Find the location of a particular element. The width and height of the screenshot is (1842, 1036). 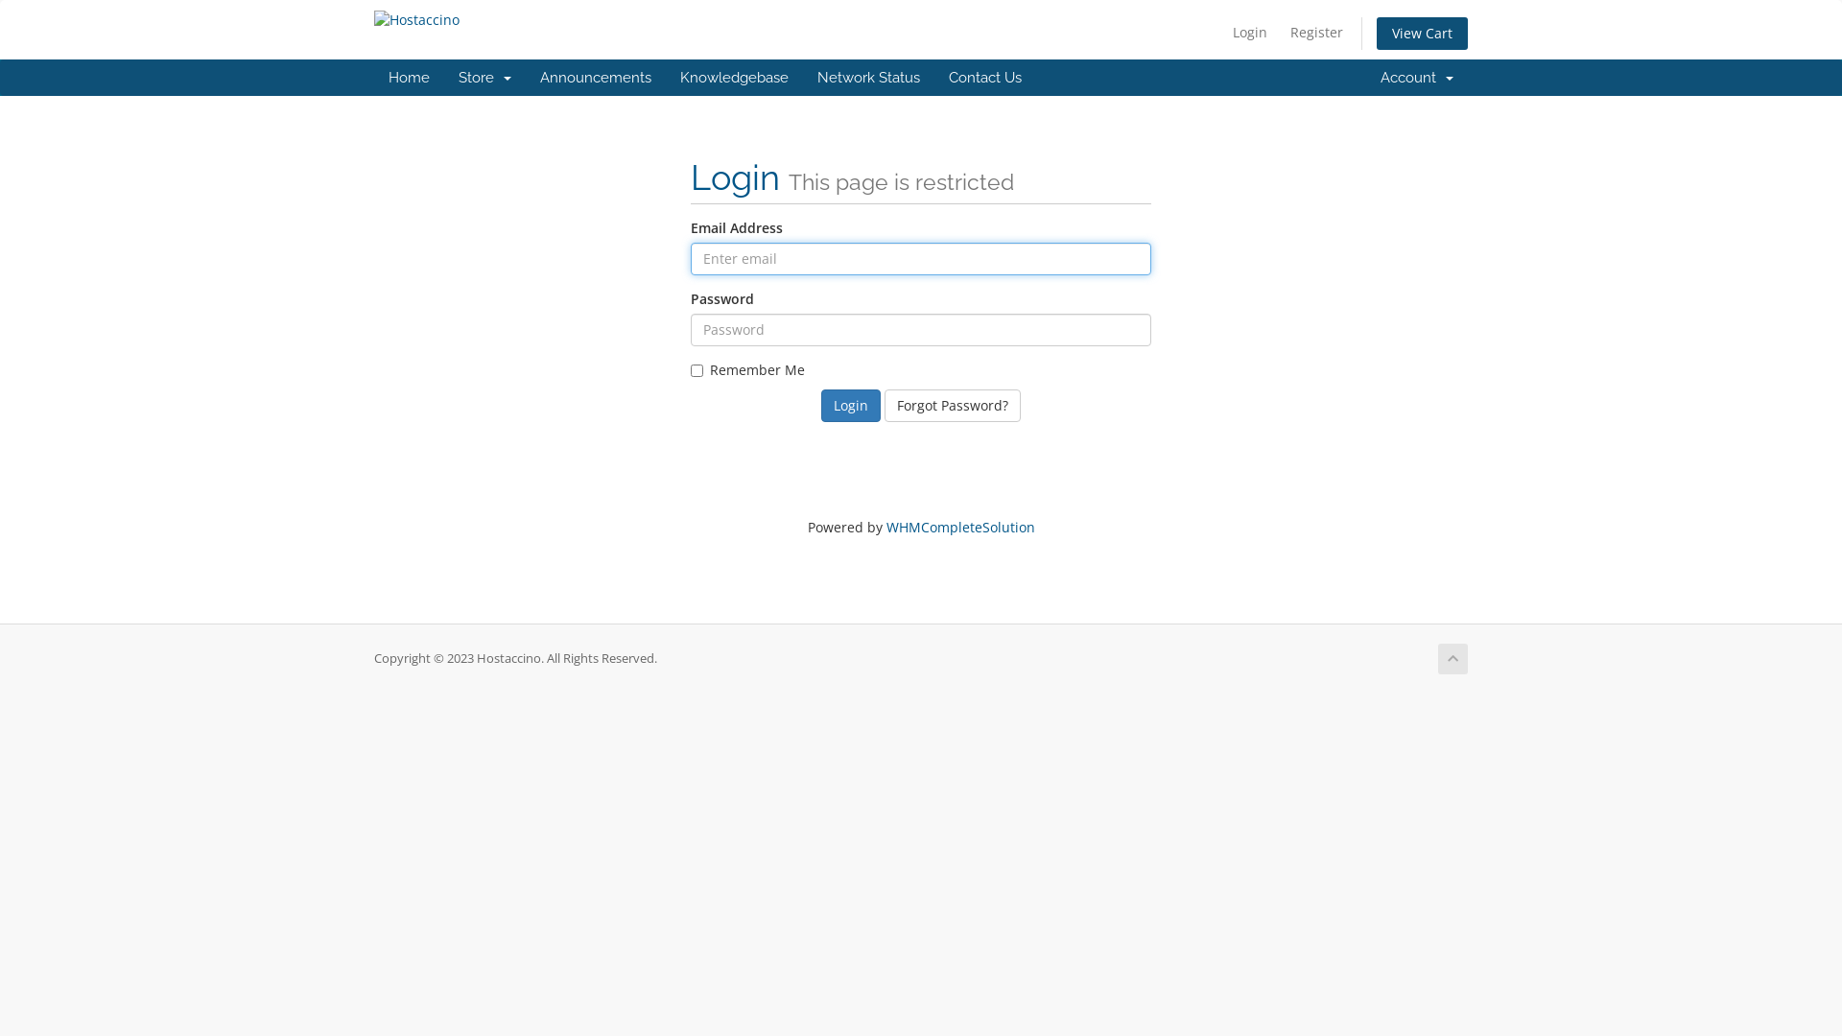

View Cart is located at coordinates (1422, 34).